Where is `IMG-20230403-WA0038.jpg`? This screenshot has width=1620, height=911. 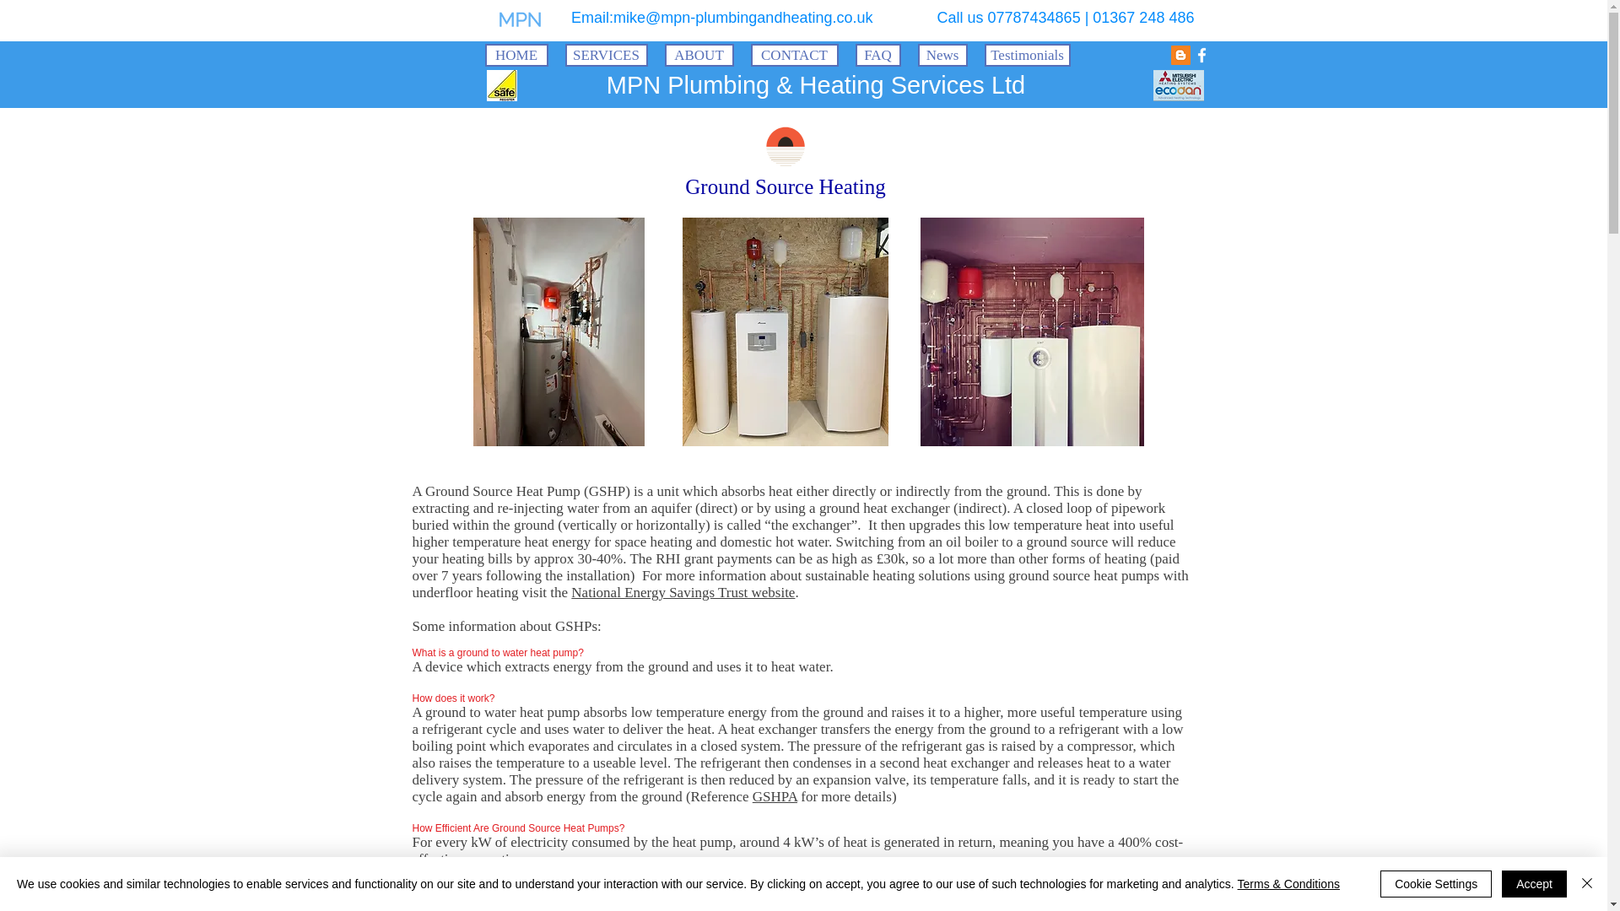
IMG-20230403-WA0038.jpg is located at coordinates (1031, 332).